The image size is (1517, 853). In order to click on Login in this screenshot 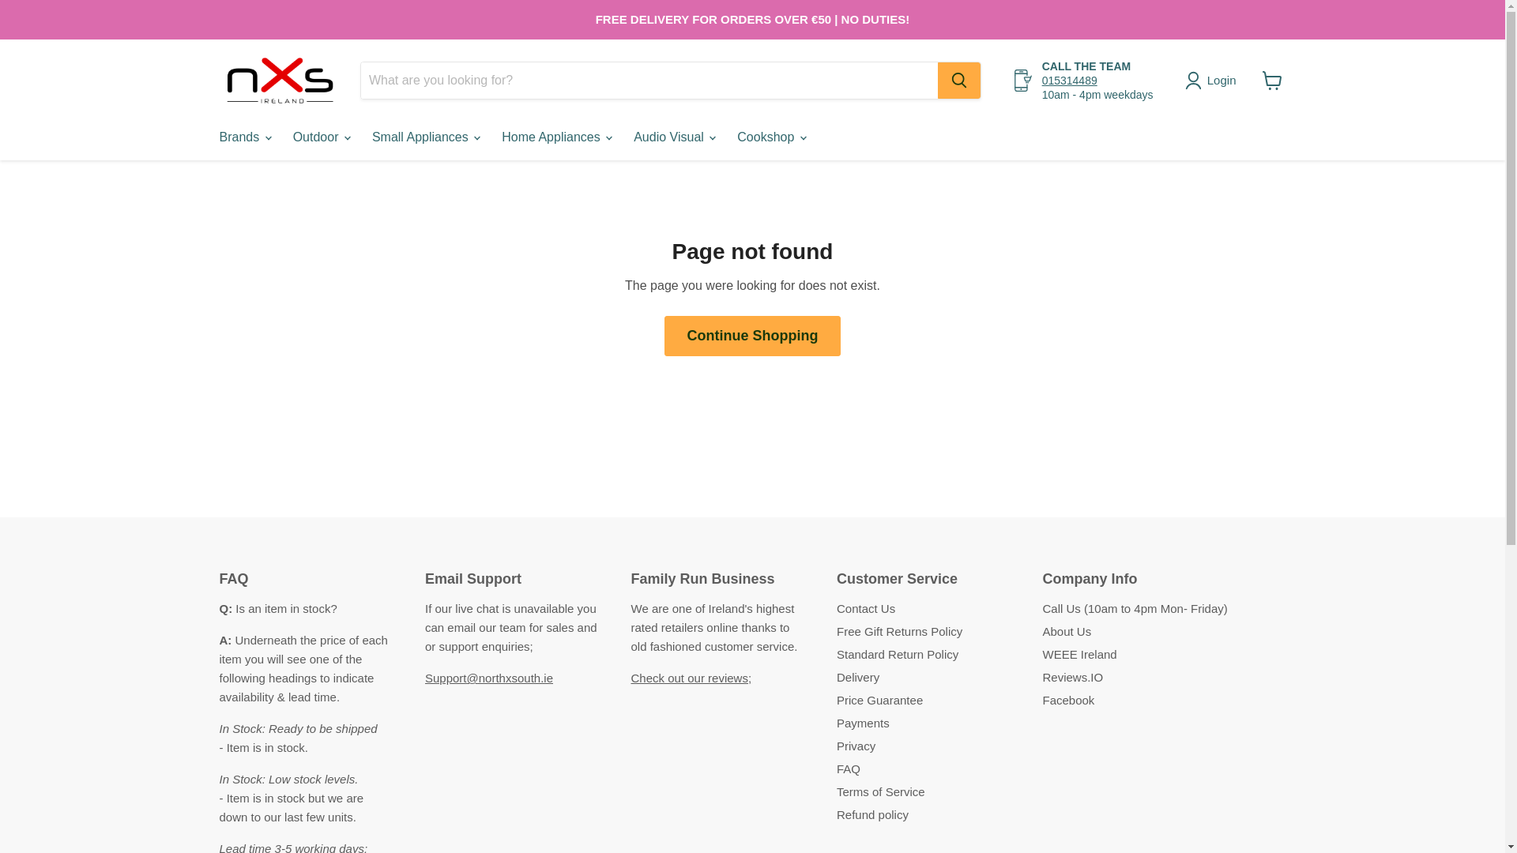, I will do `click(1214, 81)`.